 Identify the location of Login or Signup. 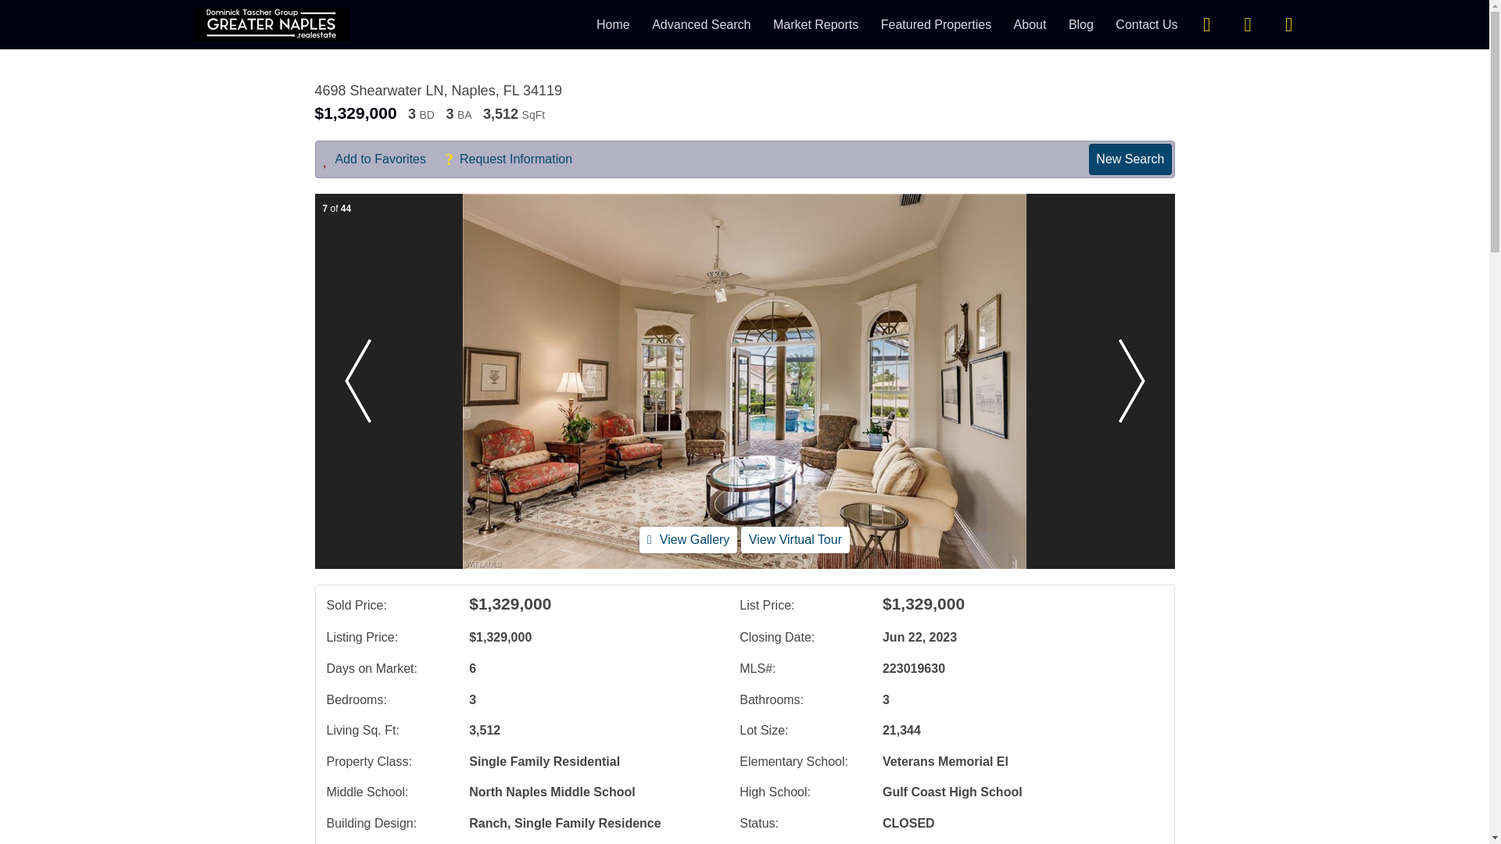
(1288, 23).